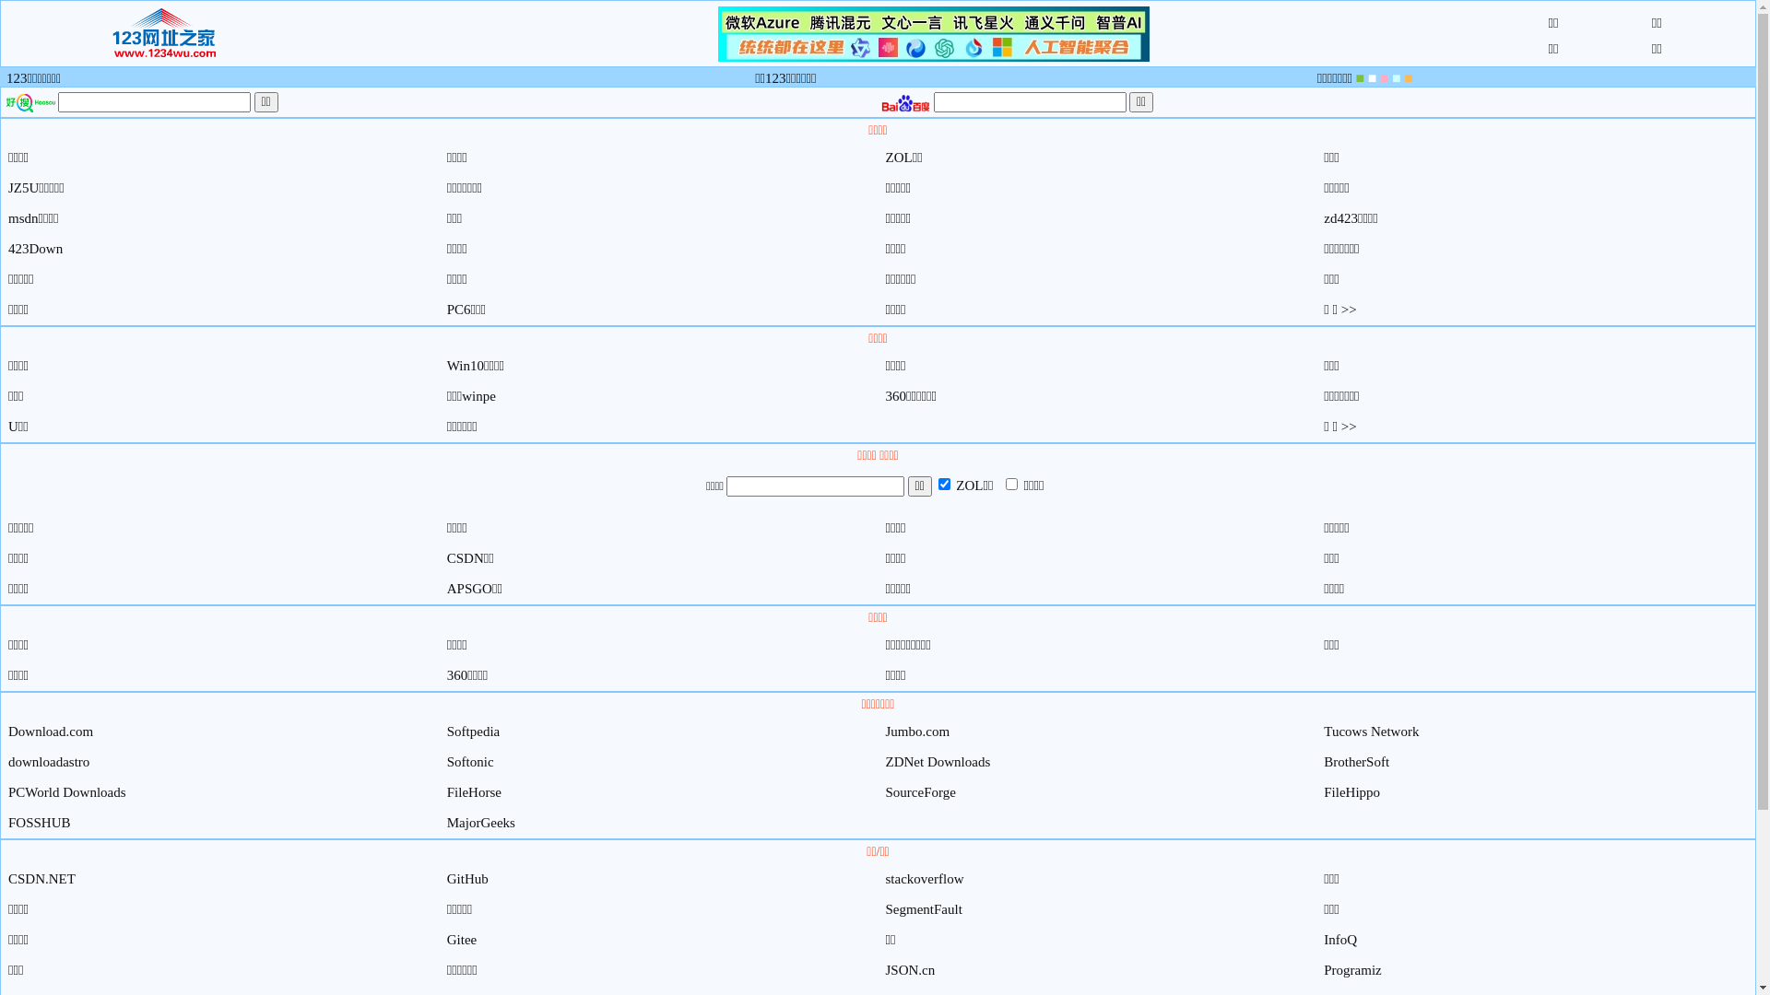 This screenshot has height=995, width=1770. I want to click on Tucows Network, so click(1372, 732).